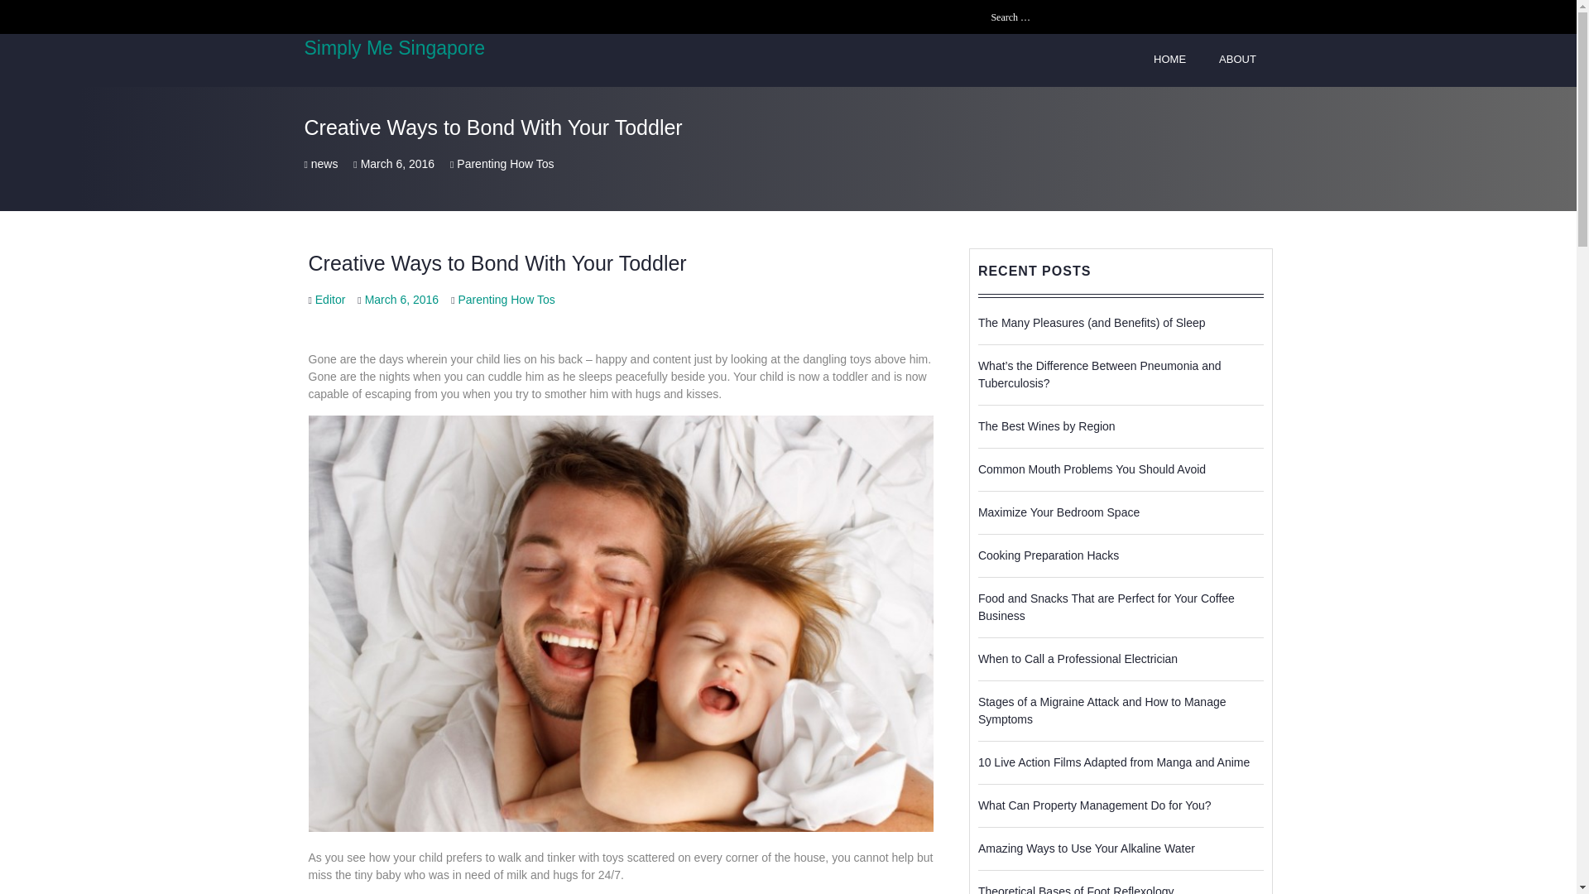 The image size is (1589, 894). What do you see at coordinates (1102, 710) in the screenshot?
I see `Stages of a Migraine Attack and How to Manage Symptoms` at bounding box center [1102, 710].